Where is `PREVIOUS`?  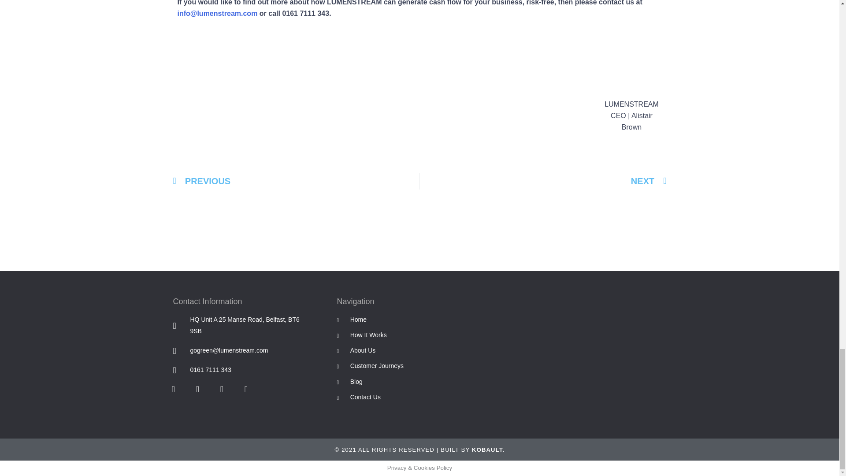
PREVIOUS is located at coordinates (296, 181).